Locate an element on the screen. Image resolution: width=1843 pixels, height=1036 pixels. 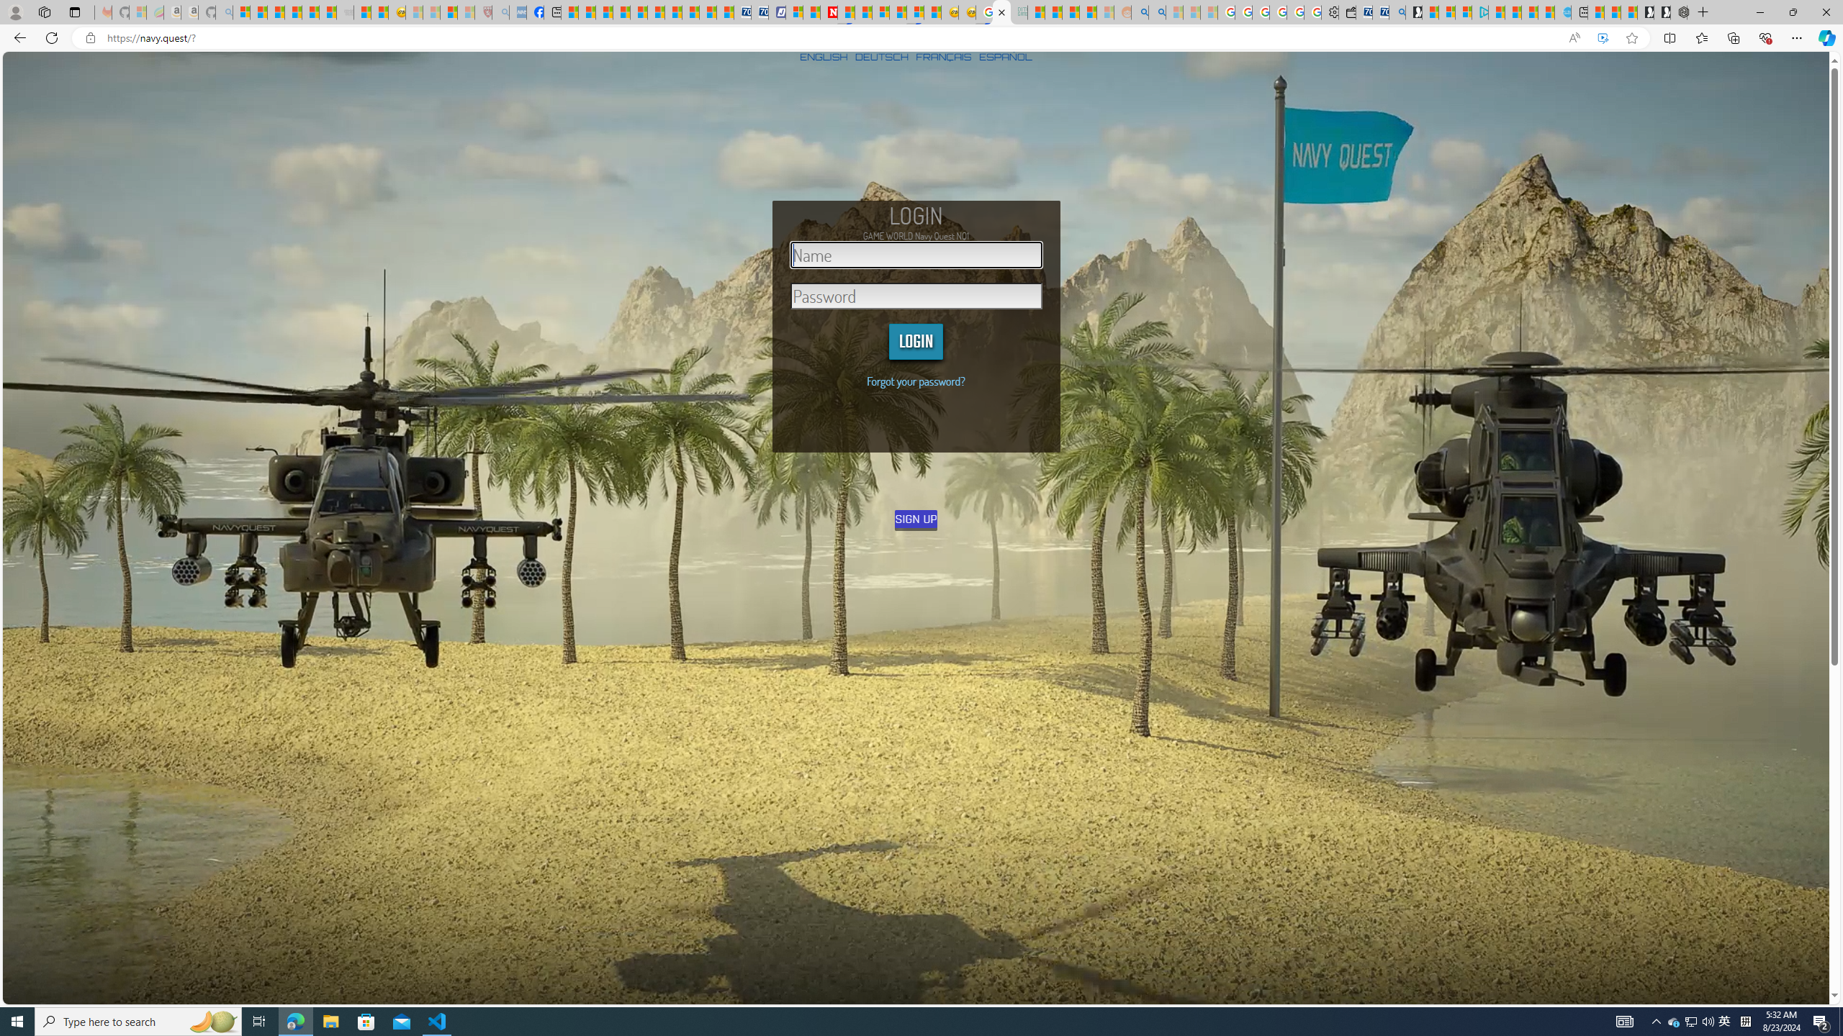
New Report Confirms 2023 Was Record Hot | Watch is located at coordinates (311, 12).